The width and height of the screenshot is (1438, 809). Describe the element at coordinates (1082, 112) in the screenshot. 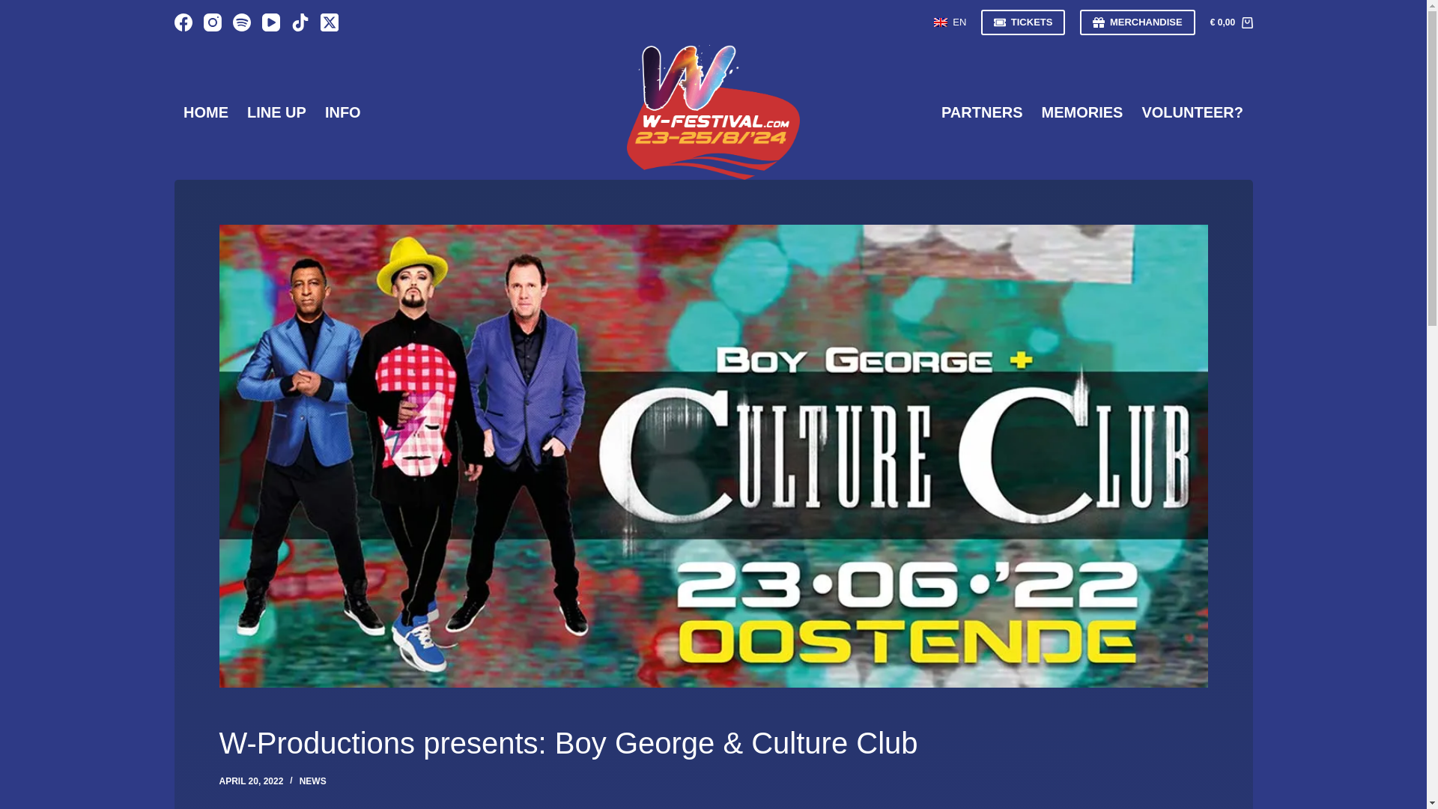

I see `MEMORIES` at that location.